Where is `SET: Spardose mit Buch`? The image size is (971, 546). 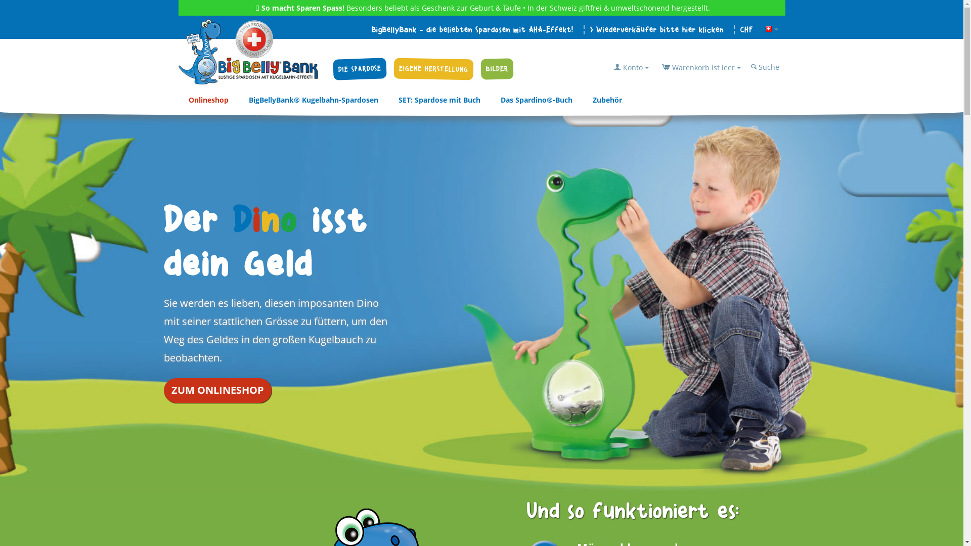 SET: Spardose mit Buch is located at coordinates (439, 100).